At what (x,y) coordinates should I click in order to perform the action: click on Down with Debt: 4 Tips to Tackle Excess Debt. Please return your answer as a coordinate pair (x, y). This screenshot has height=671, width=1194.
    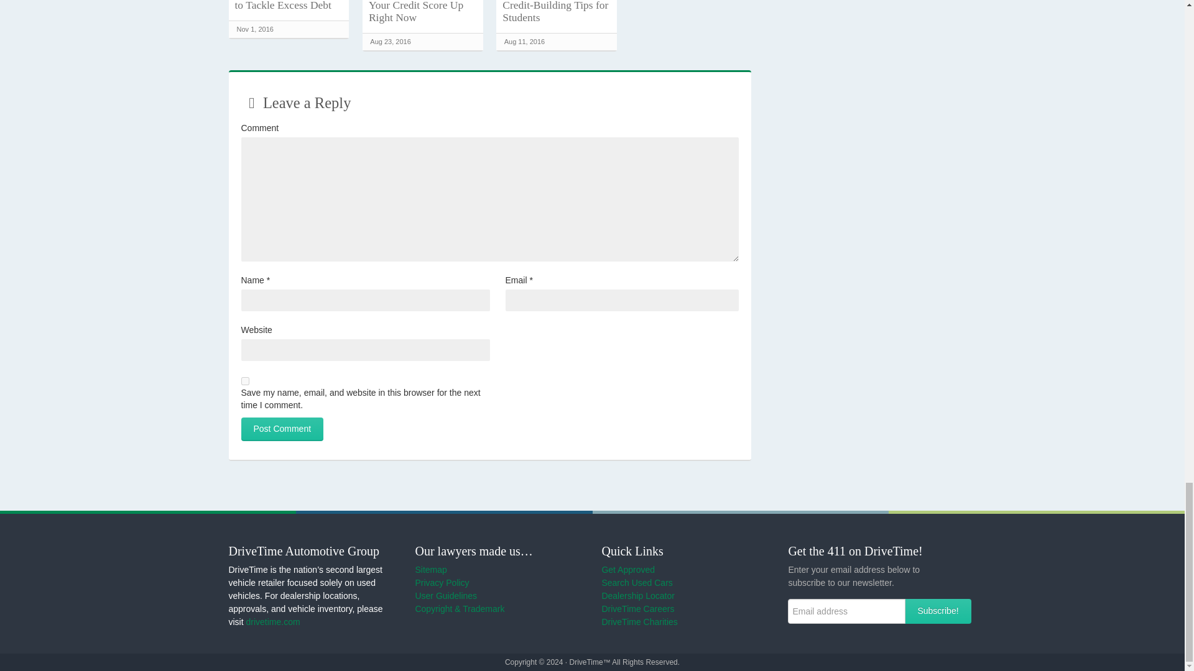
    Looking at the image, I should click on (289, 6).